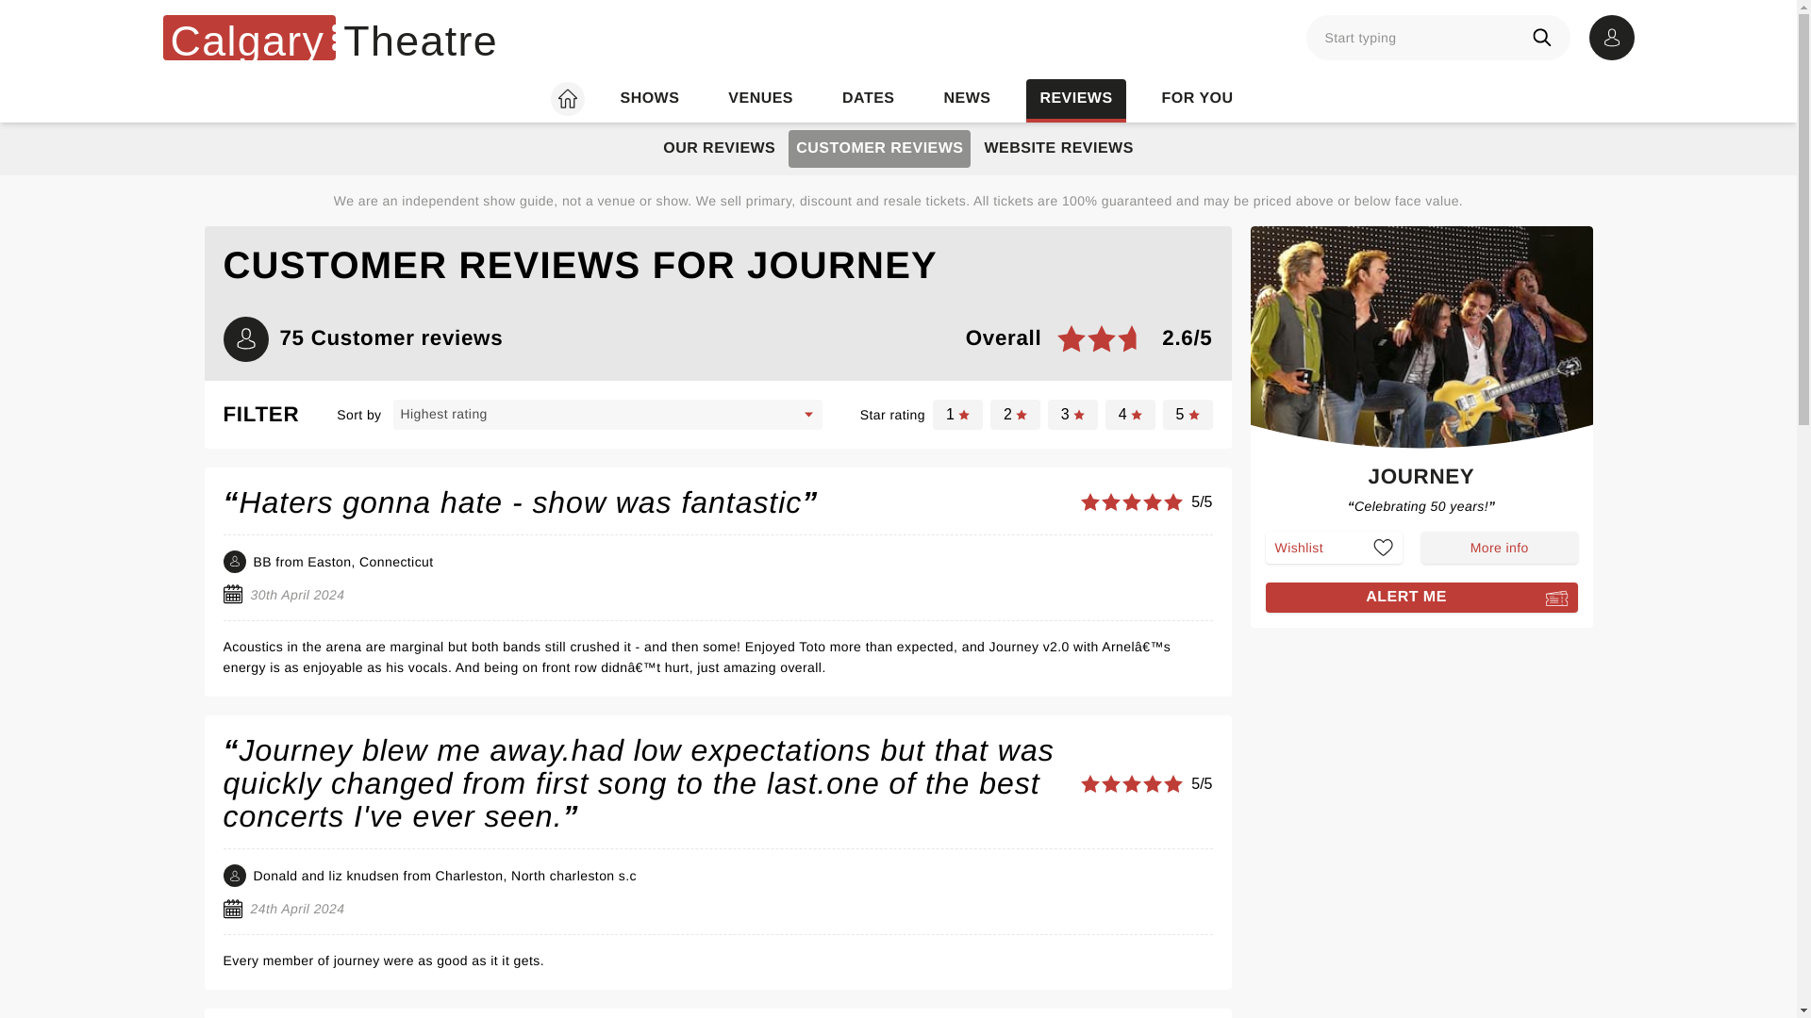  Describe the element at coordinates (330, 38) in the screenshot. I see `JOURNEY` at that location.